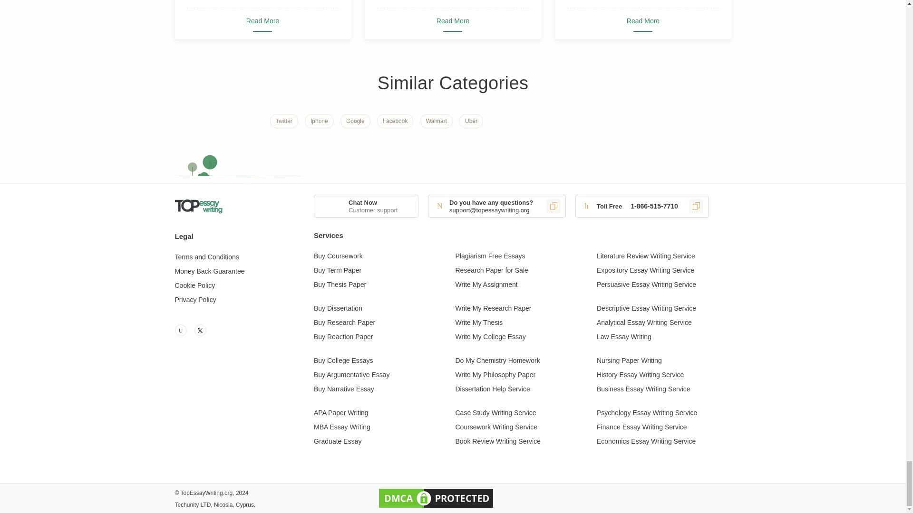 This screenshot has width=913, height=513. What do you see at coordinates (696, 206) in the screenshot?
I see `Copied to clipboard` at bounding box center [696, 206].